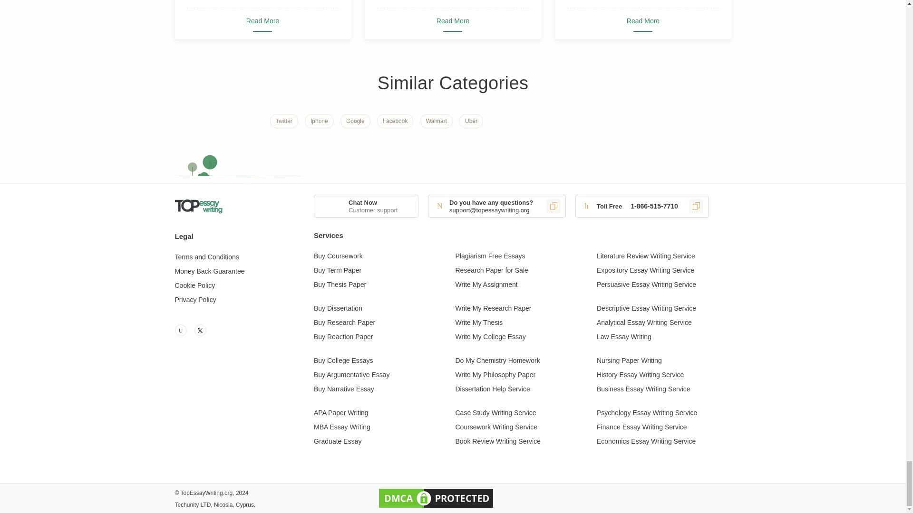 This screenshot has width=913, height=513. What do you see at coordinates (696, 206) in the screenshot?
I see `Copied to clipboard` at bounding box center [696, 206].